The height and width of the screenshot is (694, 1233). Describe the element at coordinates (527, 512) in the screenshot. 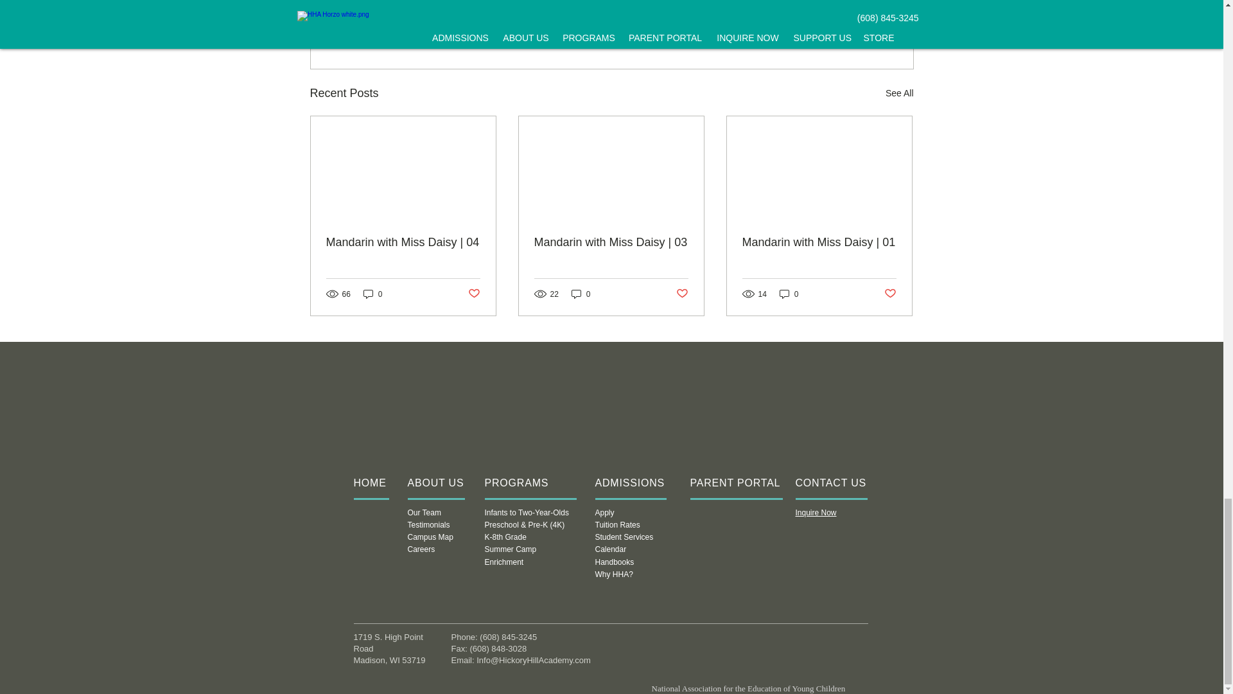

I see `Infants to Two-Year-Olds` at that location.